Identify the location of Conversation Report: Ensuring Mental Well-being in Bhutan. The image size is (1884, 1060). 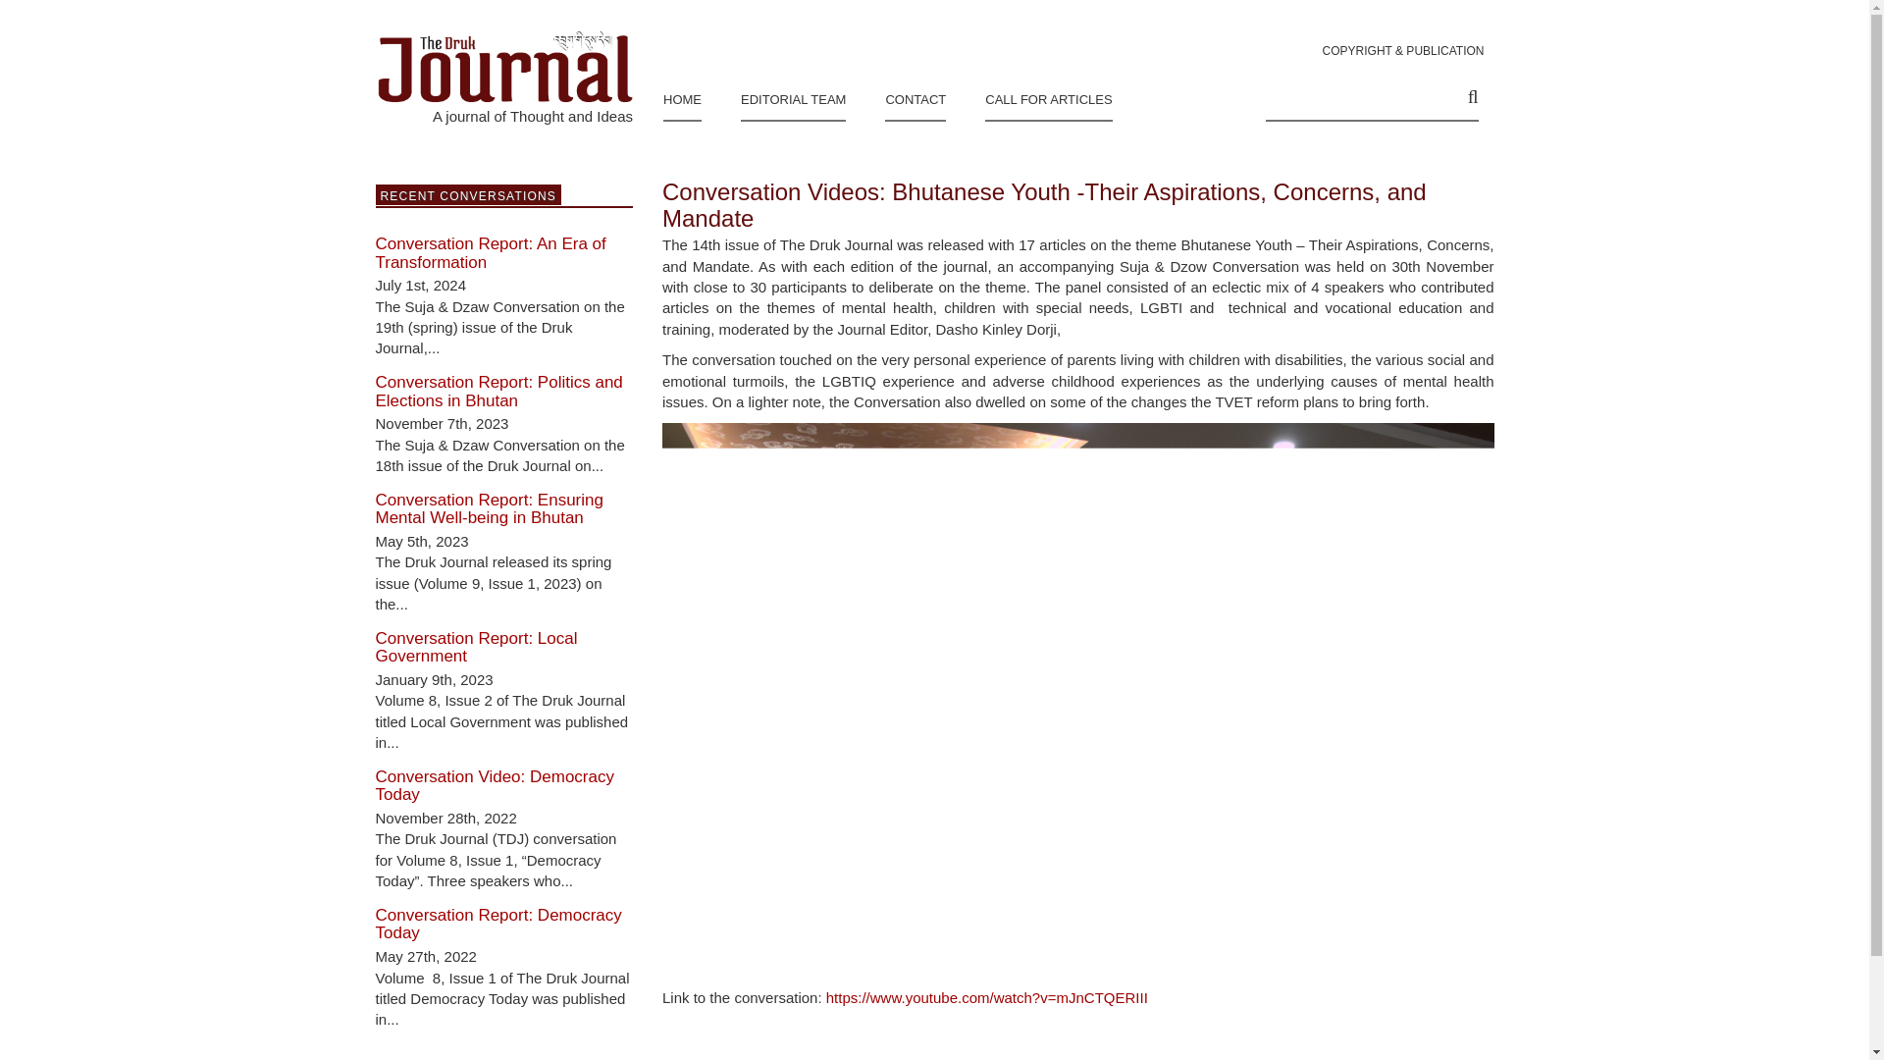
(489, 508).